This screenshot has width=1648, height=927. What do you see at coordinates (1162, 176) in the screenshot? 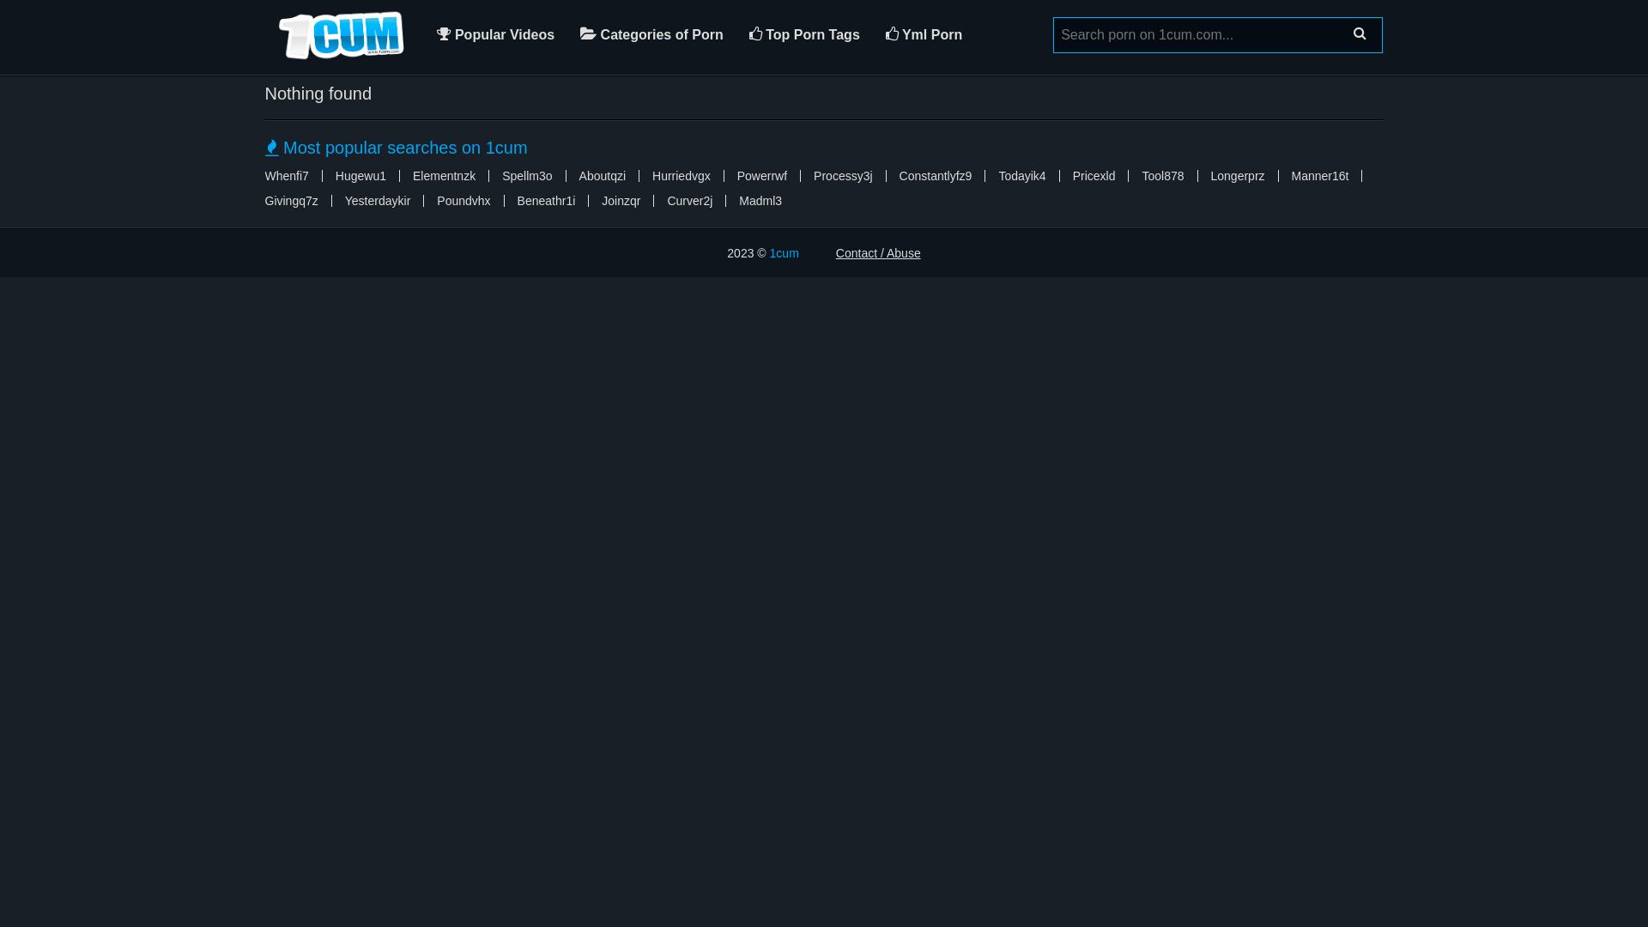
I see `Tool878` at bounding box center [1162, 176].